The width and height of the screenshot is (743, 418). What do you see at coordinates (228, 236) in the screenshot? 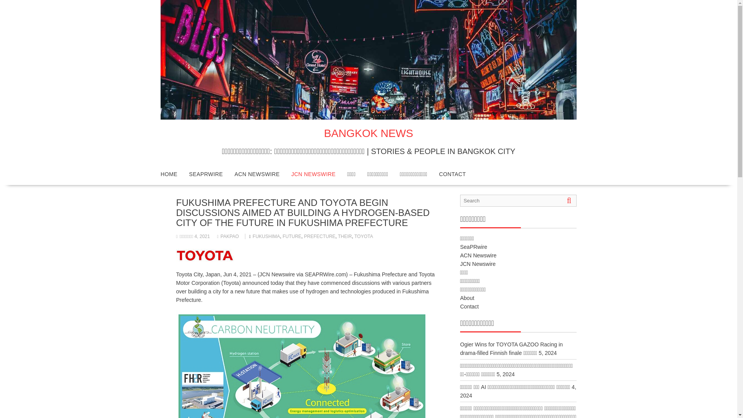
I see `PAKPAO` at bounding box center [228, 236].